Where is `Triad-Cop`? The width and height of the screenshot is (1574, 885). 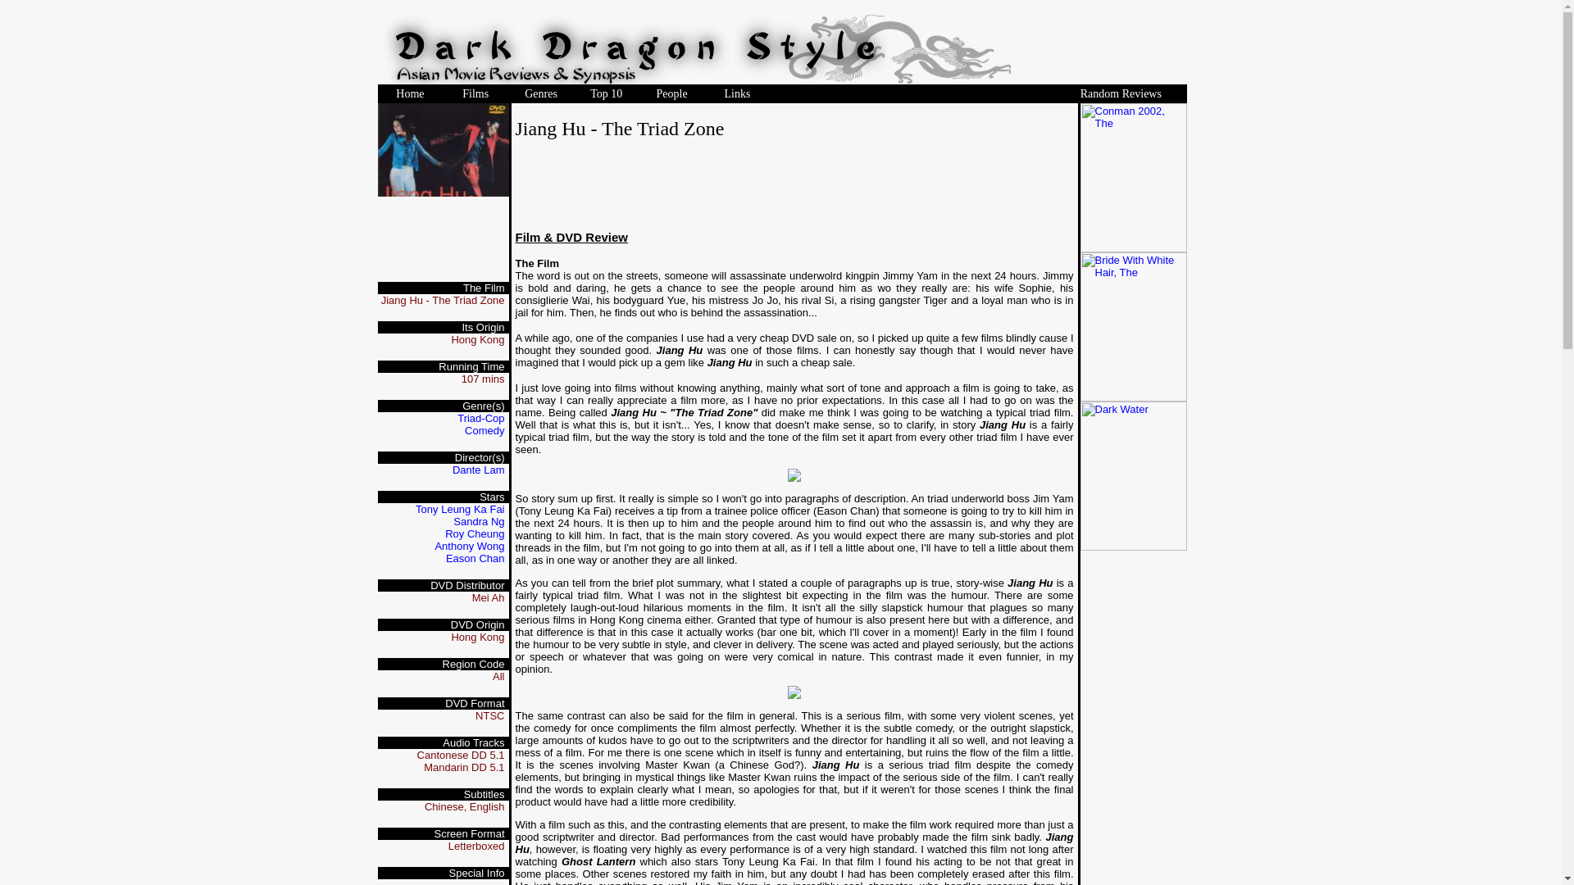
Triad-Cop is located at coordinates (480, 418).